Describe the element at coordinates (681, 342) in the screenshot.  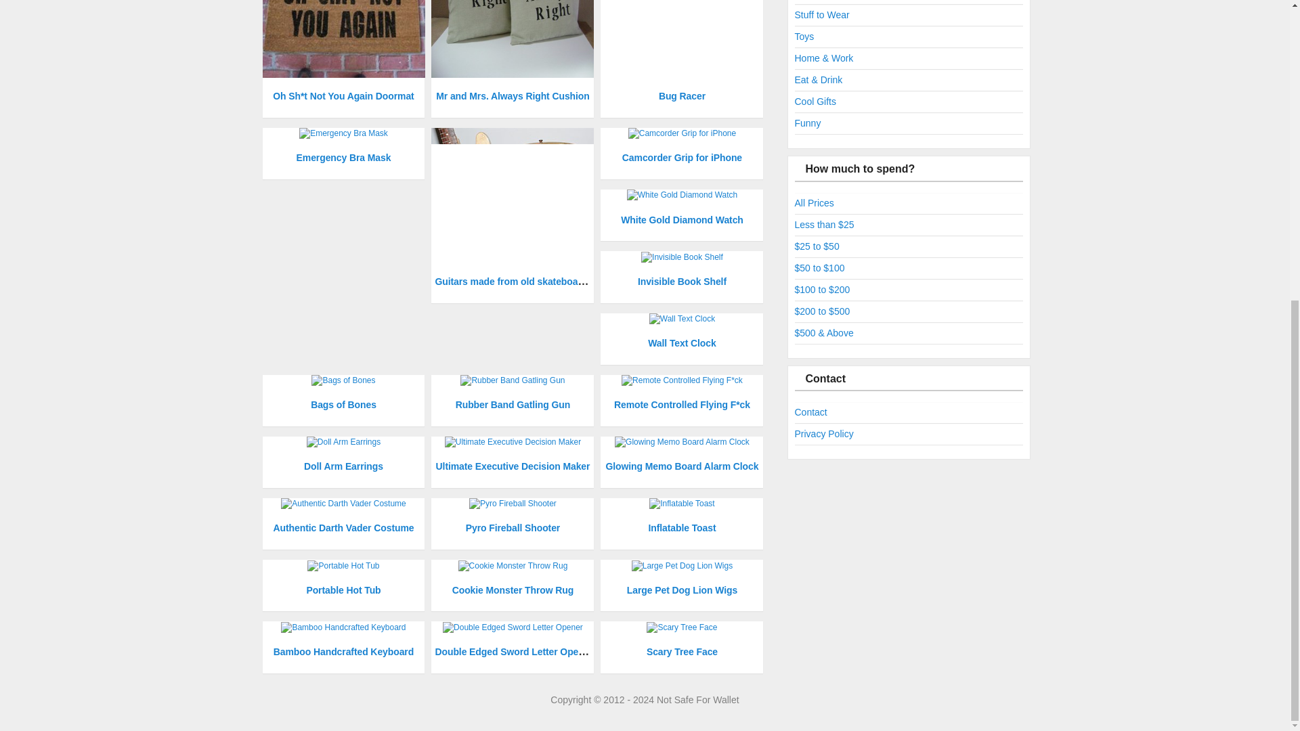
I see `Wall Text Clock` at that location.